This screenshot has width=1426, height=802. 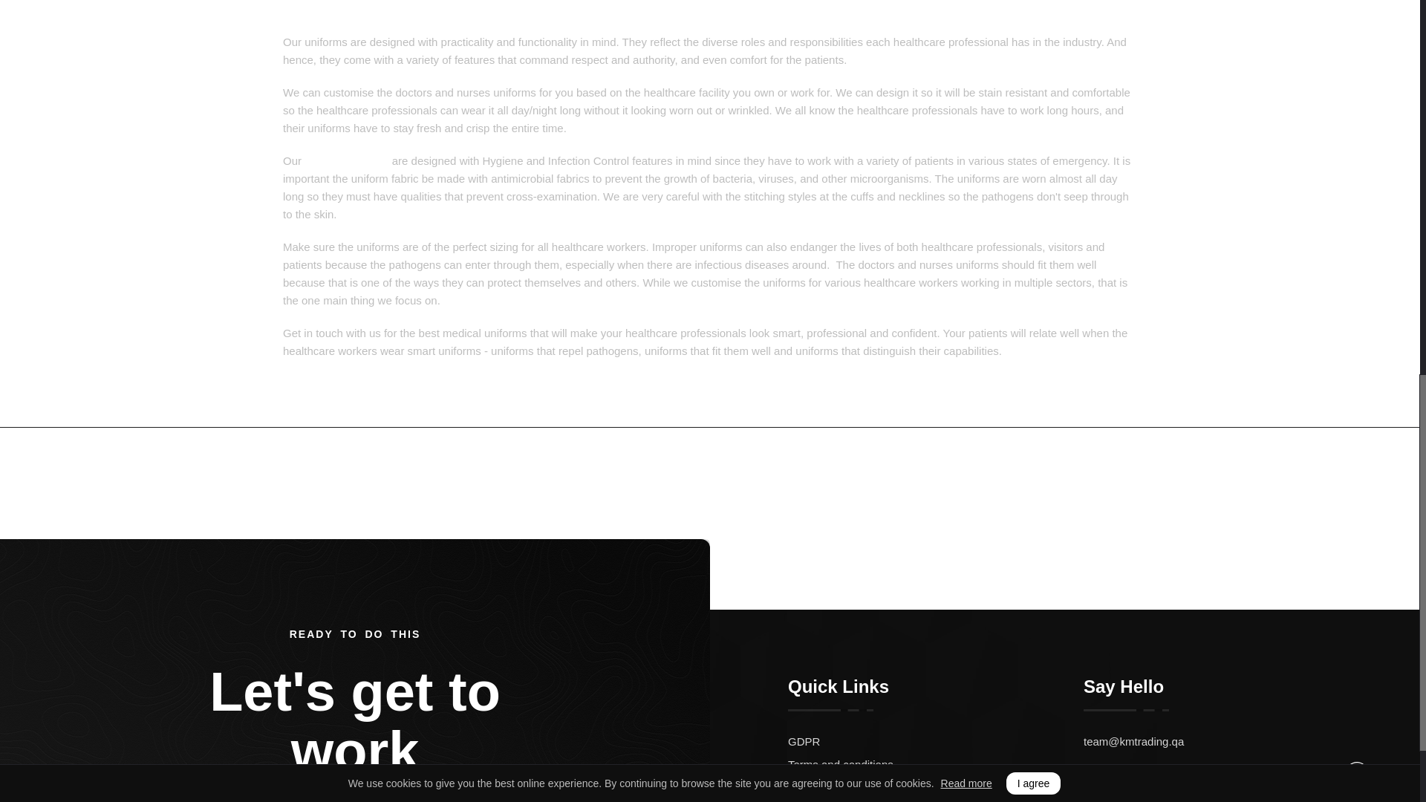 What do you see at coordinates (936, 787) in the screenshot?
I see `Privacy Policy` at bounding box center [936, 787].